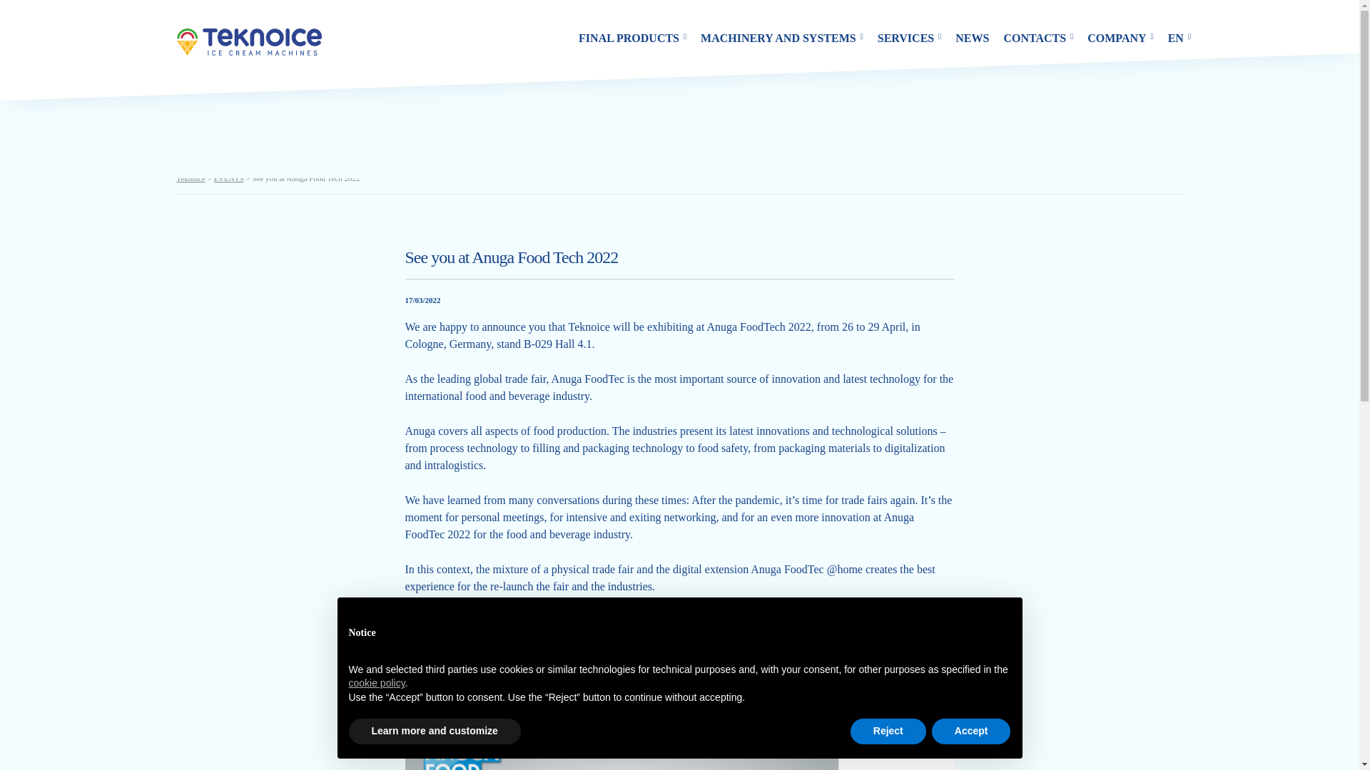  What do you see at coordinates (909, 38) in the screenshot?
I see `SERVICES` at bounding box center [909, 38].